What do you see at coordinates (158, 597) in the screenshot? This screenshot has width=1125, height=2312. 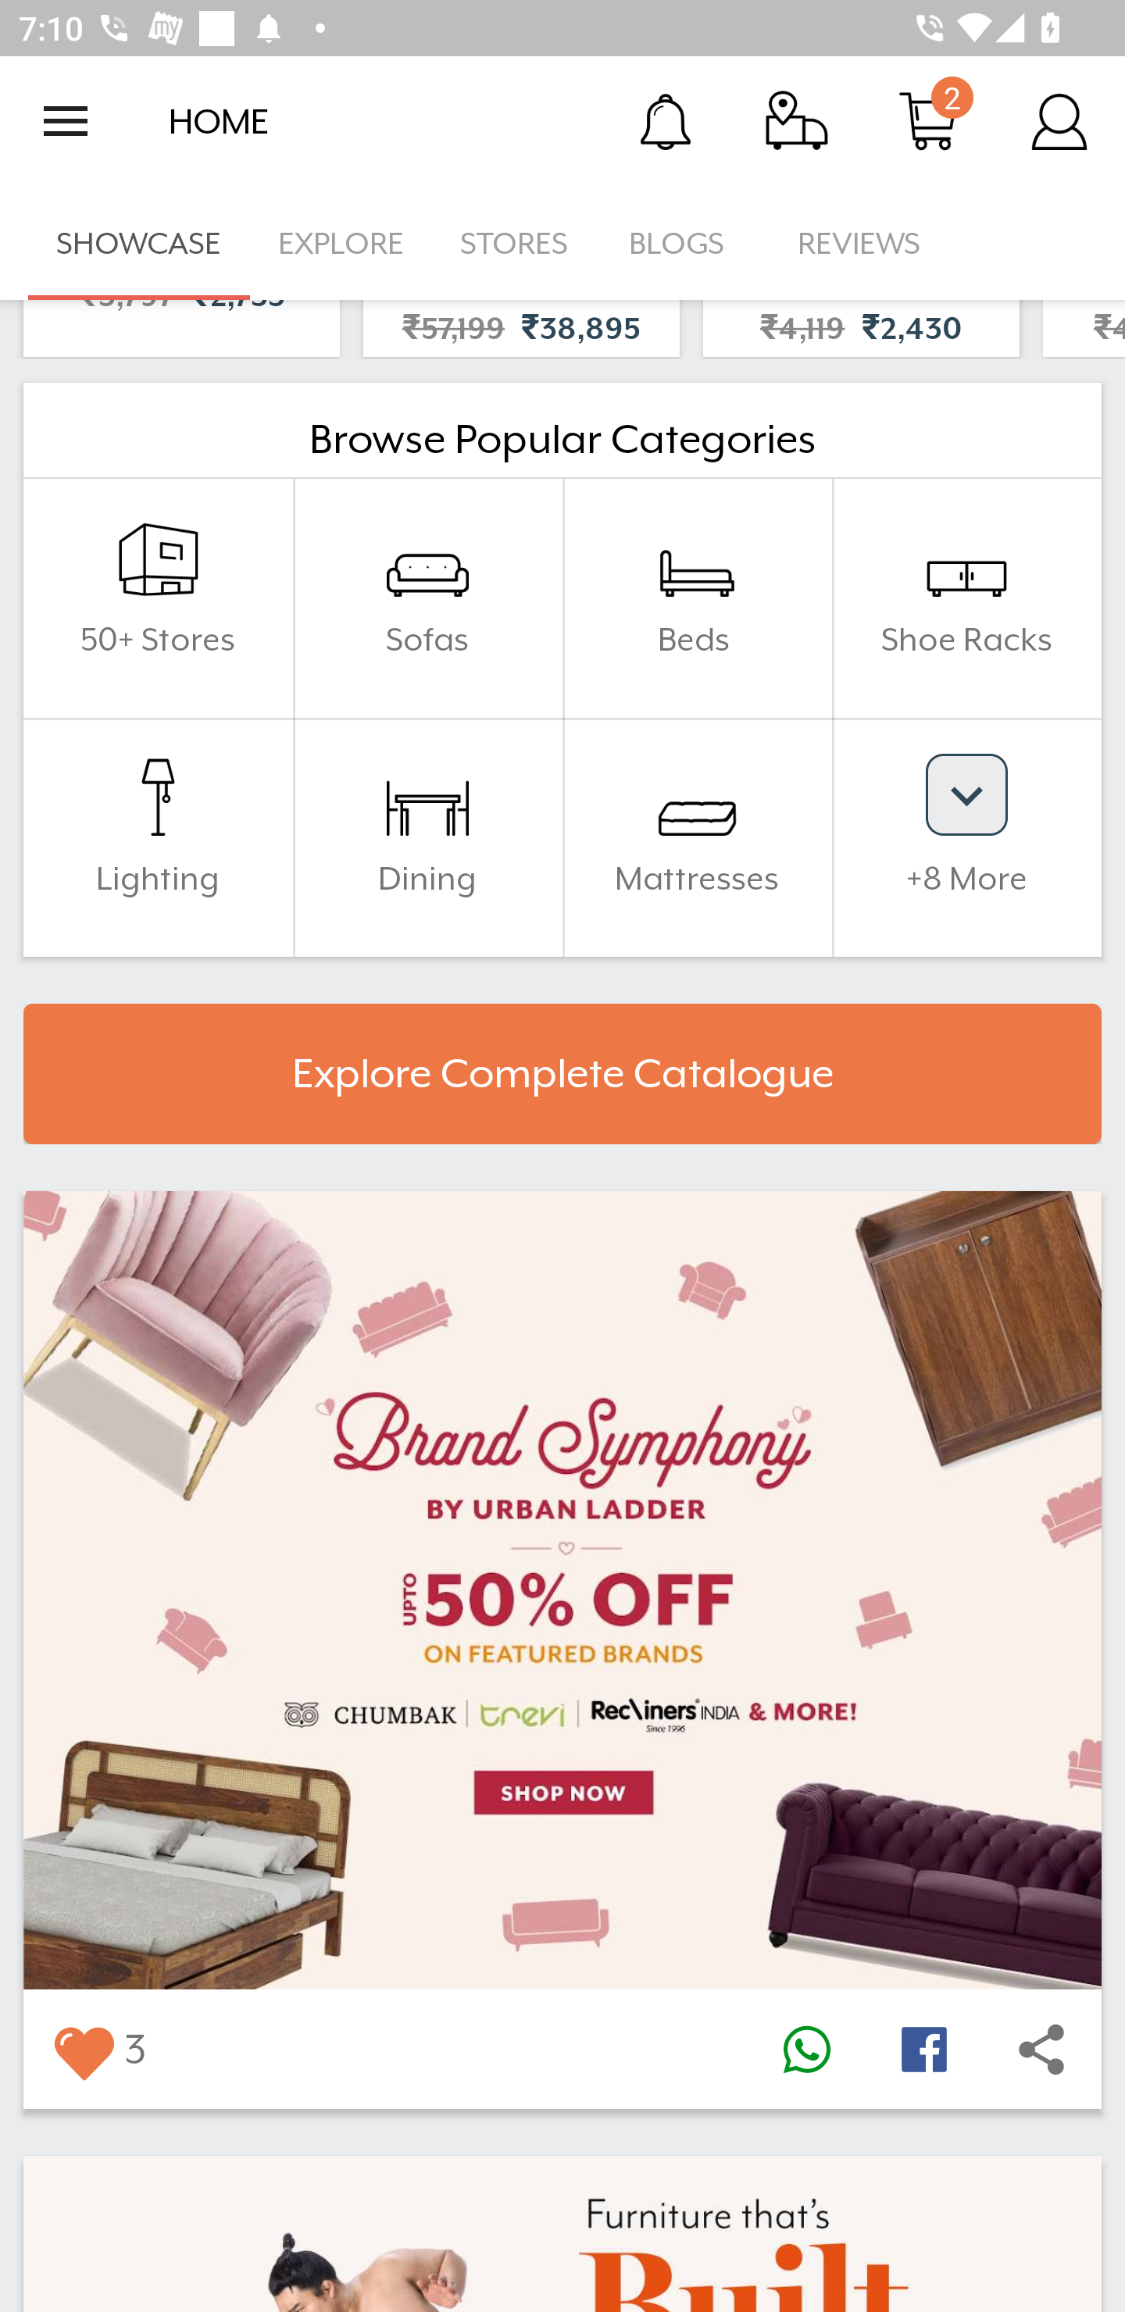 I see `50+ Stores` at bounding box center [158, 597].